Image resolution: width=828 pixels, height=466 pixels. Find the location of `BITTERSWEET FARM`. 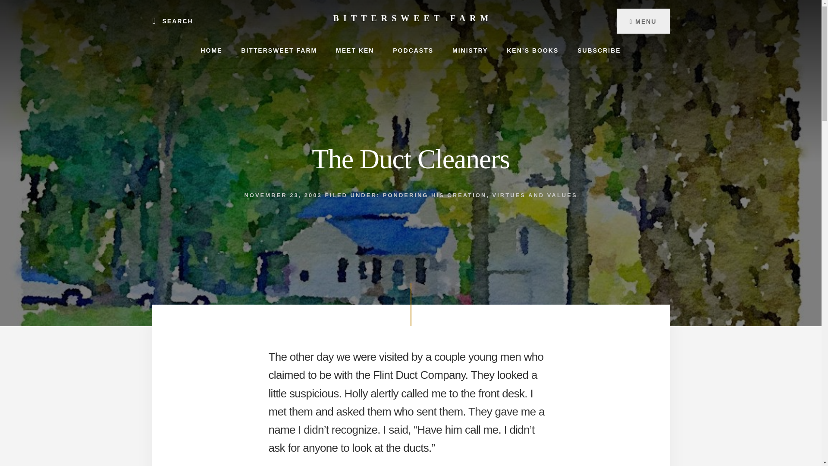

BITTERSWEET FARM is located at coordinates (413, 18).